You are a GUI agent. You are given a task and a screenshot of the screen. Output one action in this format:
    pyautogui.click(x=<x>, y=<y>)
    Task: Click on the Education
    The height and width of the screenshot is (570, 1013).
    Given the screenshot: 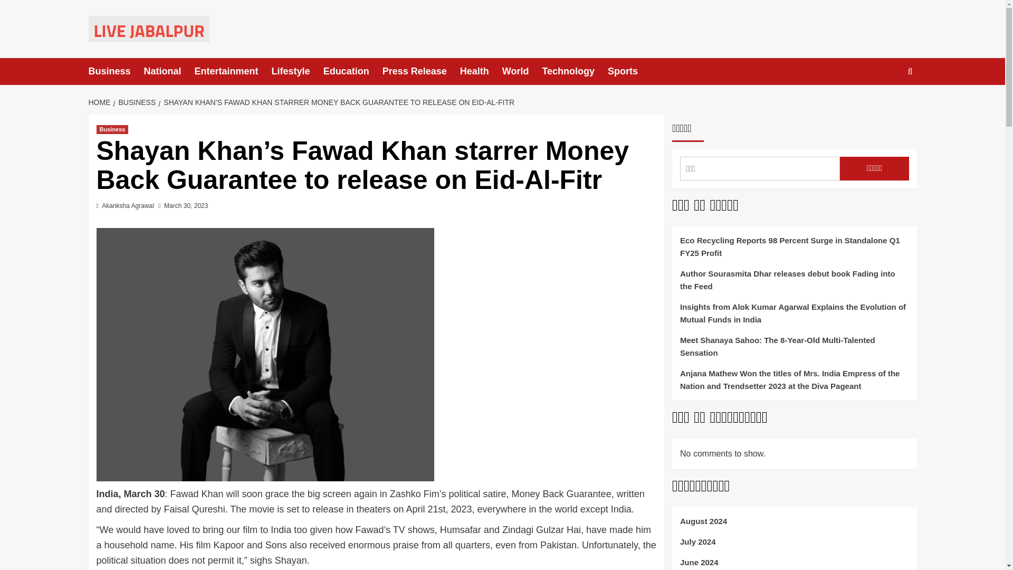 What is the action you would take?
    pyautogui.click(x=352, y=71)
    